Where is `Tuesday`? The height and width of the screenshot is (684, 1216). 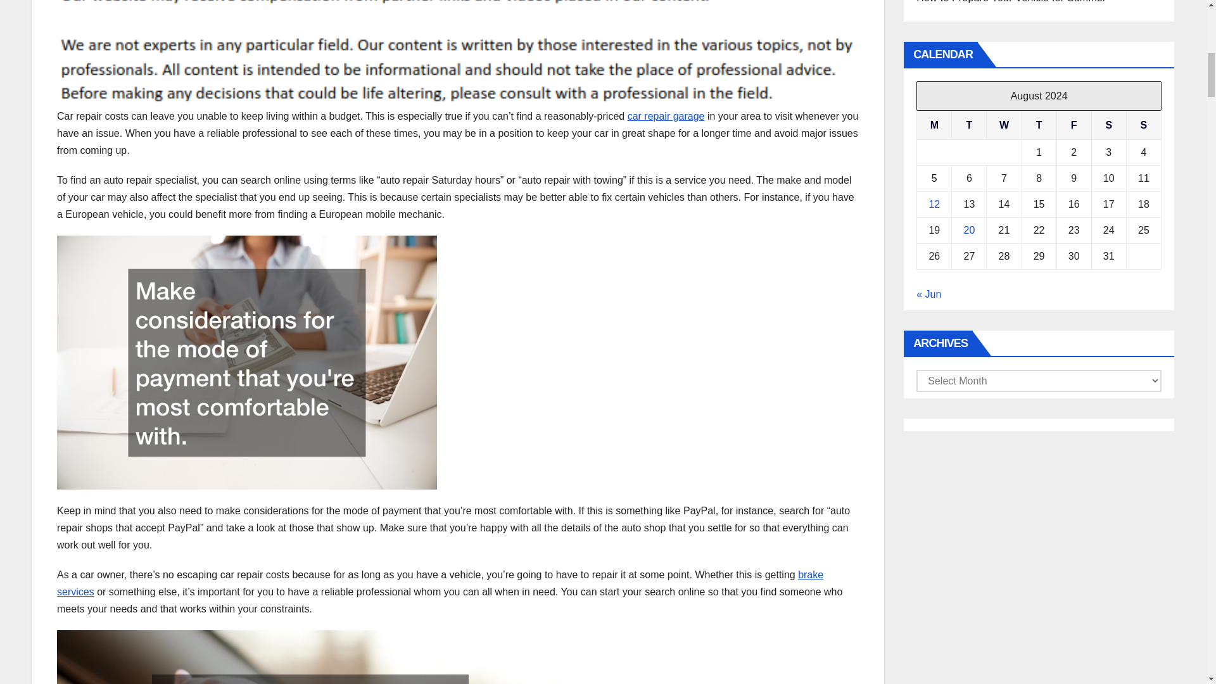
Tuesday is located at coordinates (969, 125).